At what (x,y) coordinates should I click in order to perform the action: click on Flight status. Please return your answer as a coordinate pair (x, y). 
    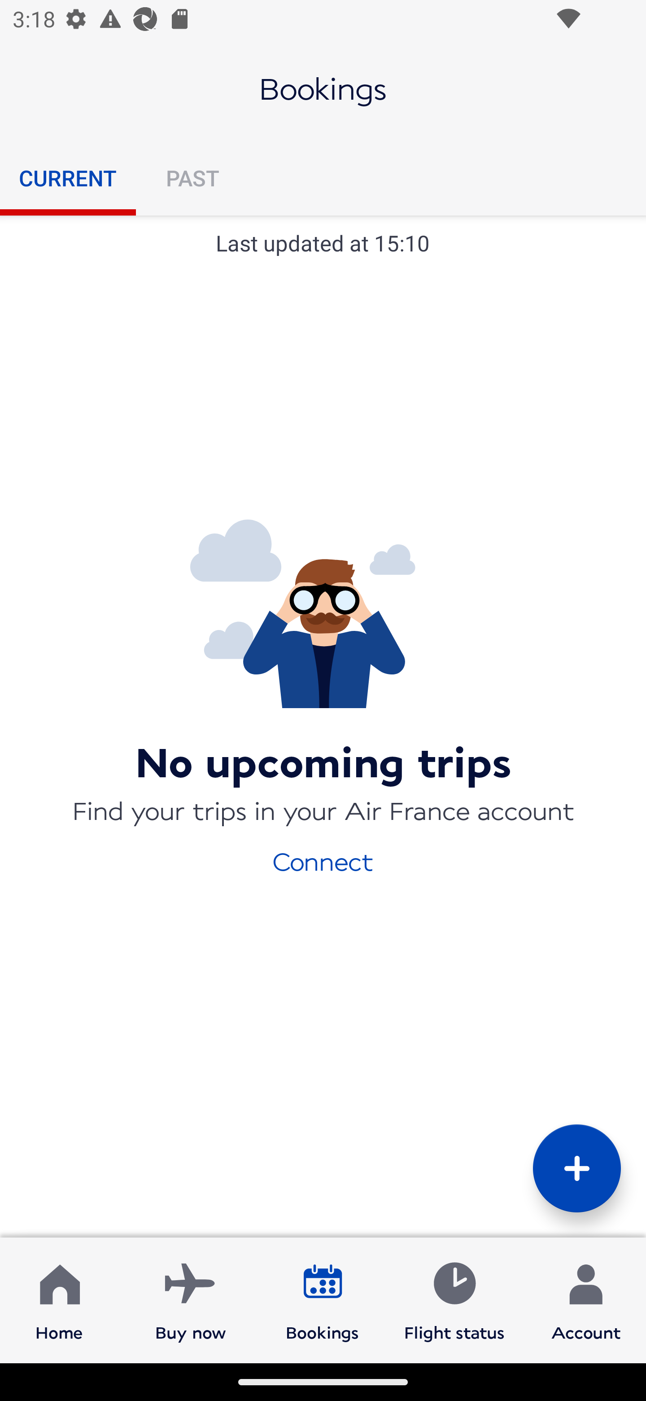
    Looking at the image, I should click on (454, 1300).